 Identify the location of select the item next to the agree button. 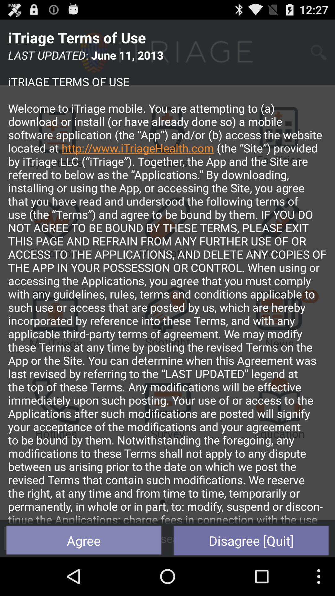
(251, 540).